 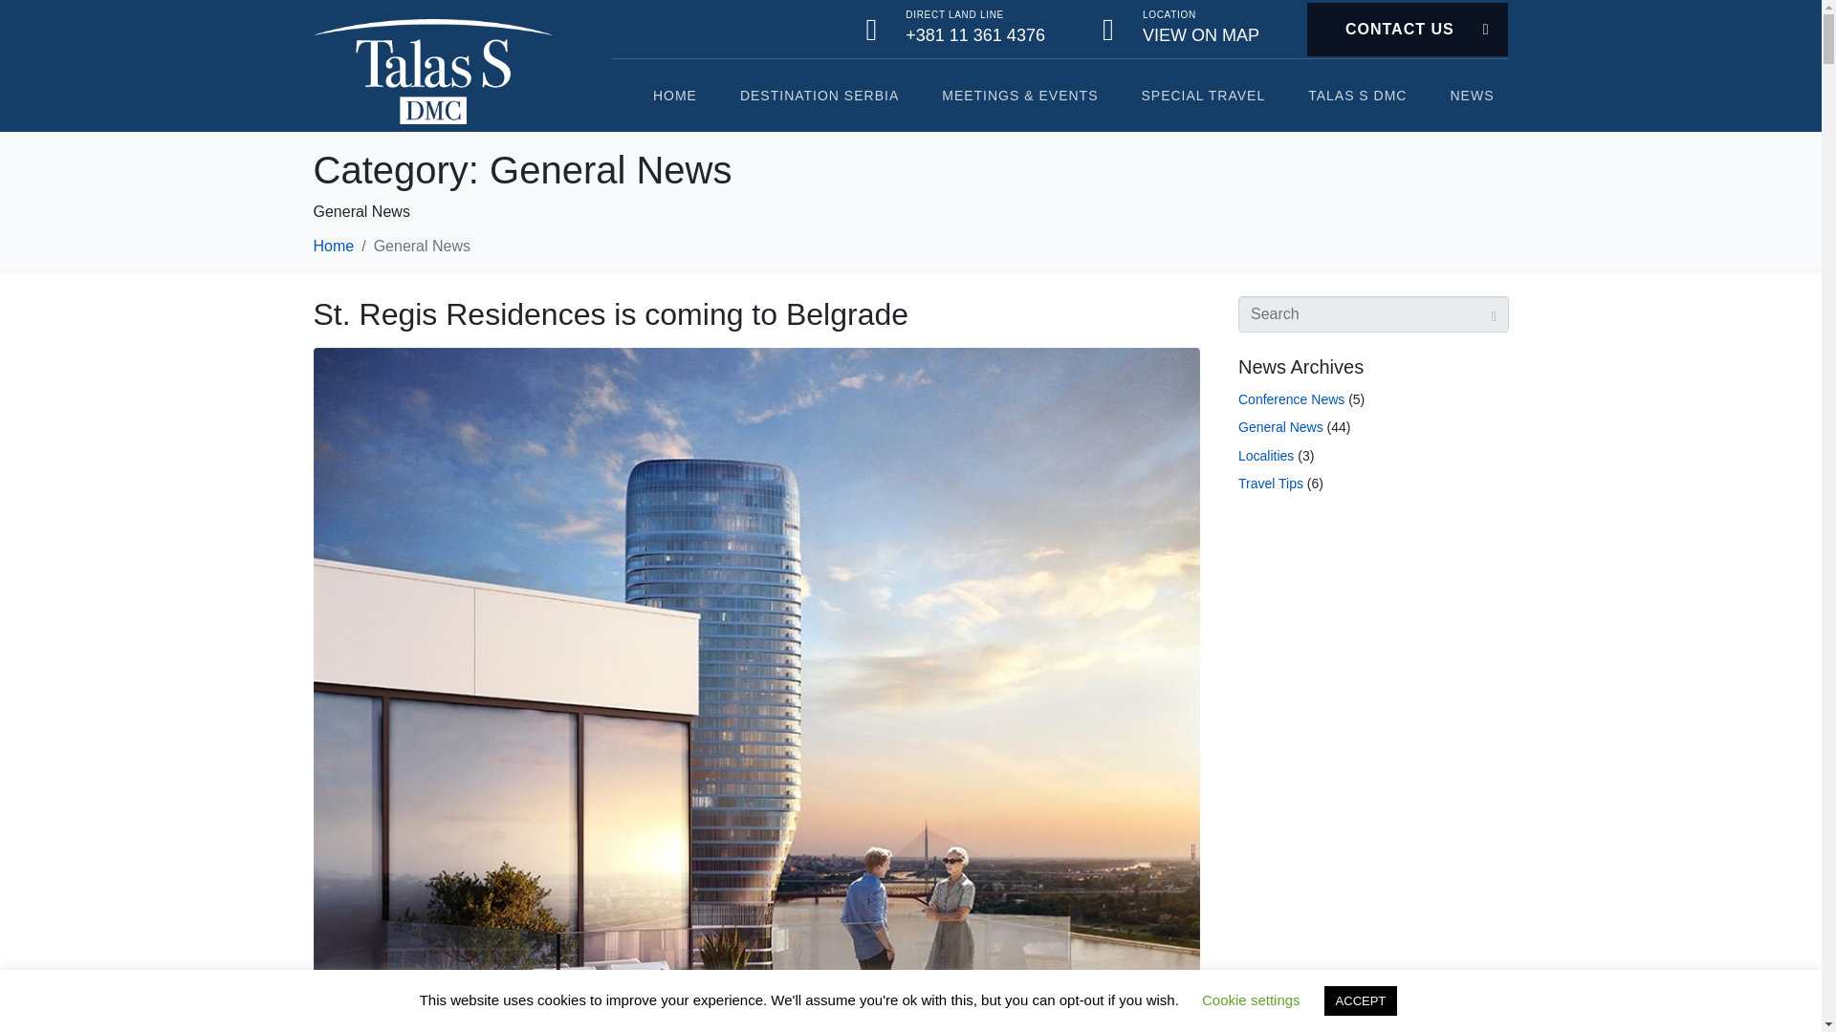 I want to click on DESTINATION SERBIA, so click(x=819, y=96).